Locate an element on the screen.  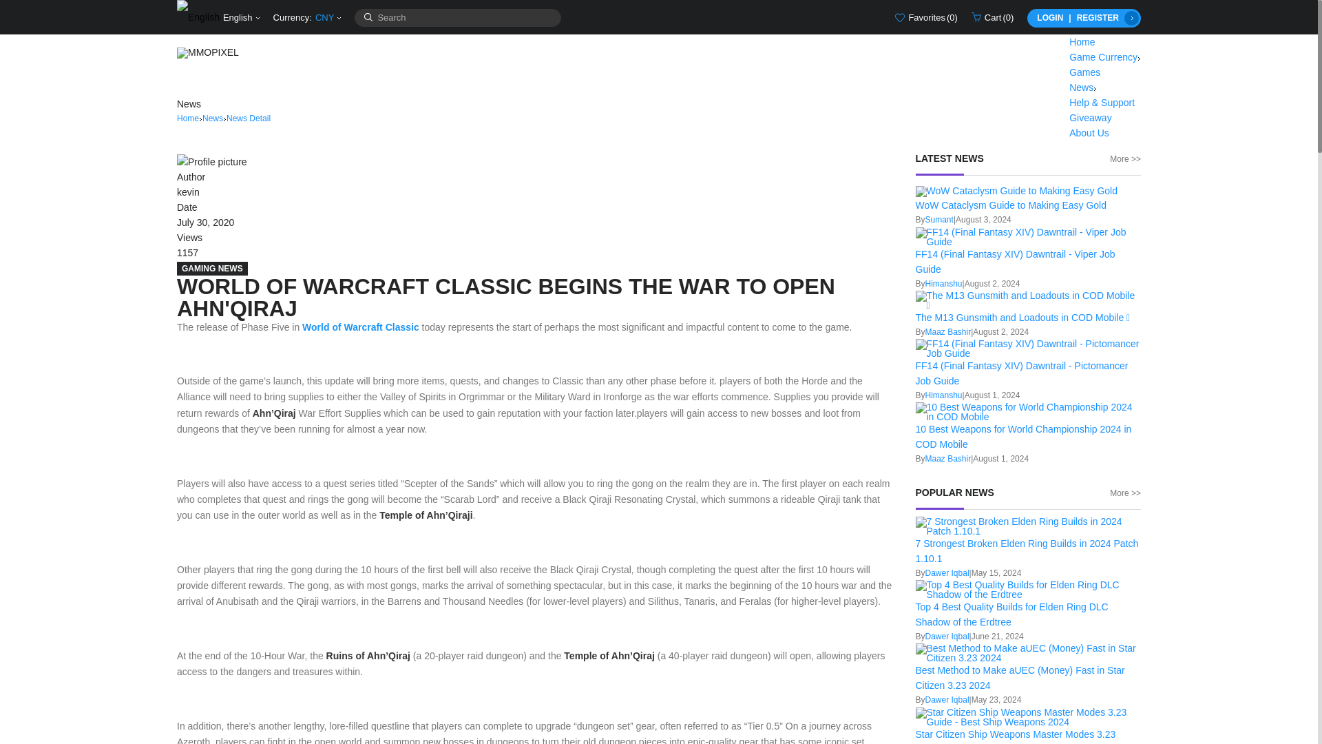
News Detail is located at coordinates (248, 118).